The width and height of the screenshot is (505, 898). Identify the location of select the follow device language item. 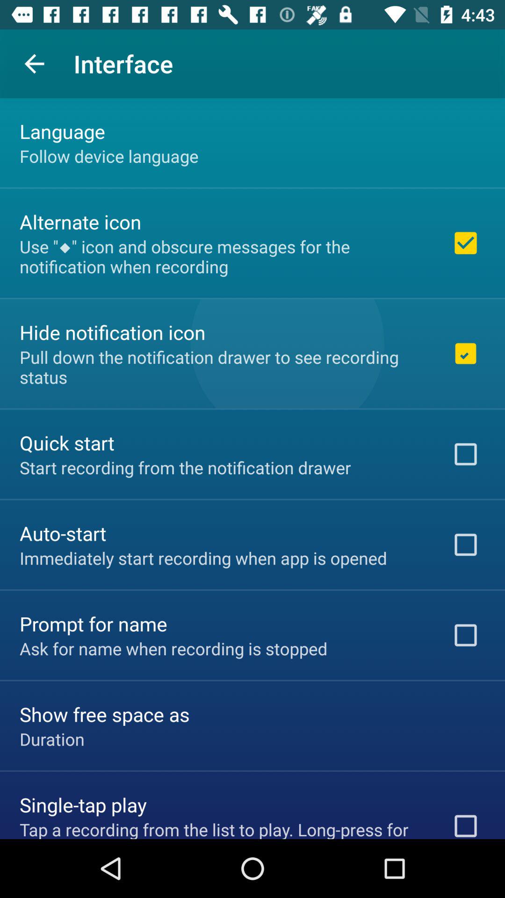
(109, 156).